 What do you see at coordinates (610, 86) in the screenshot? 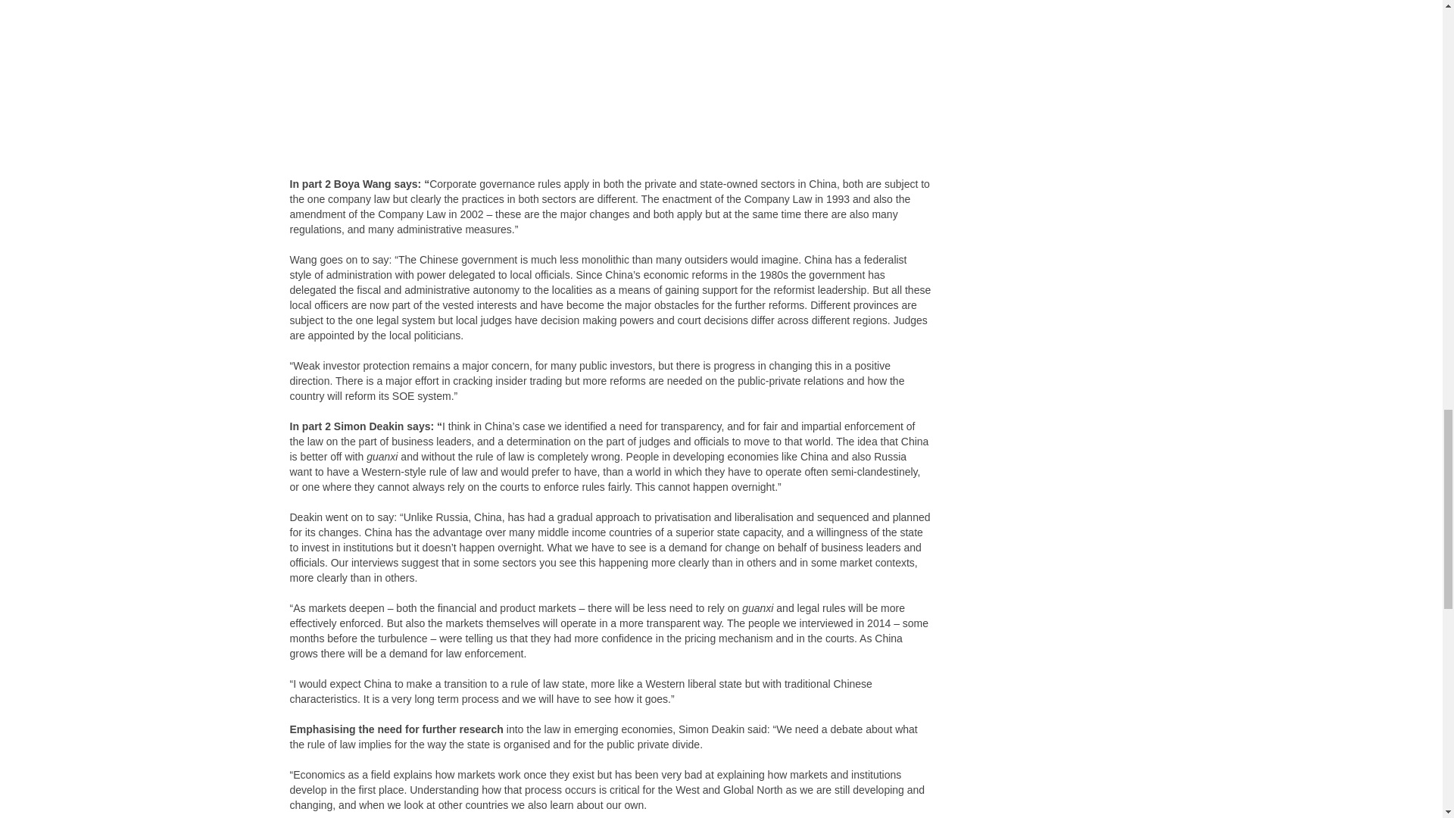
I see `The new China and its corporate governance by CambridgeJBS` at bounding box center [610, 86].